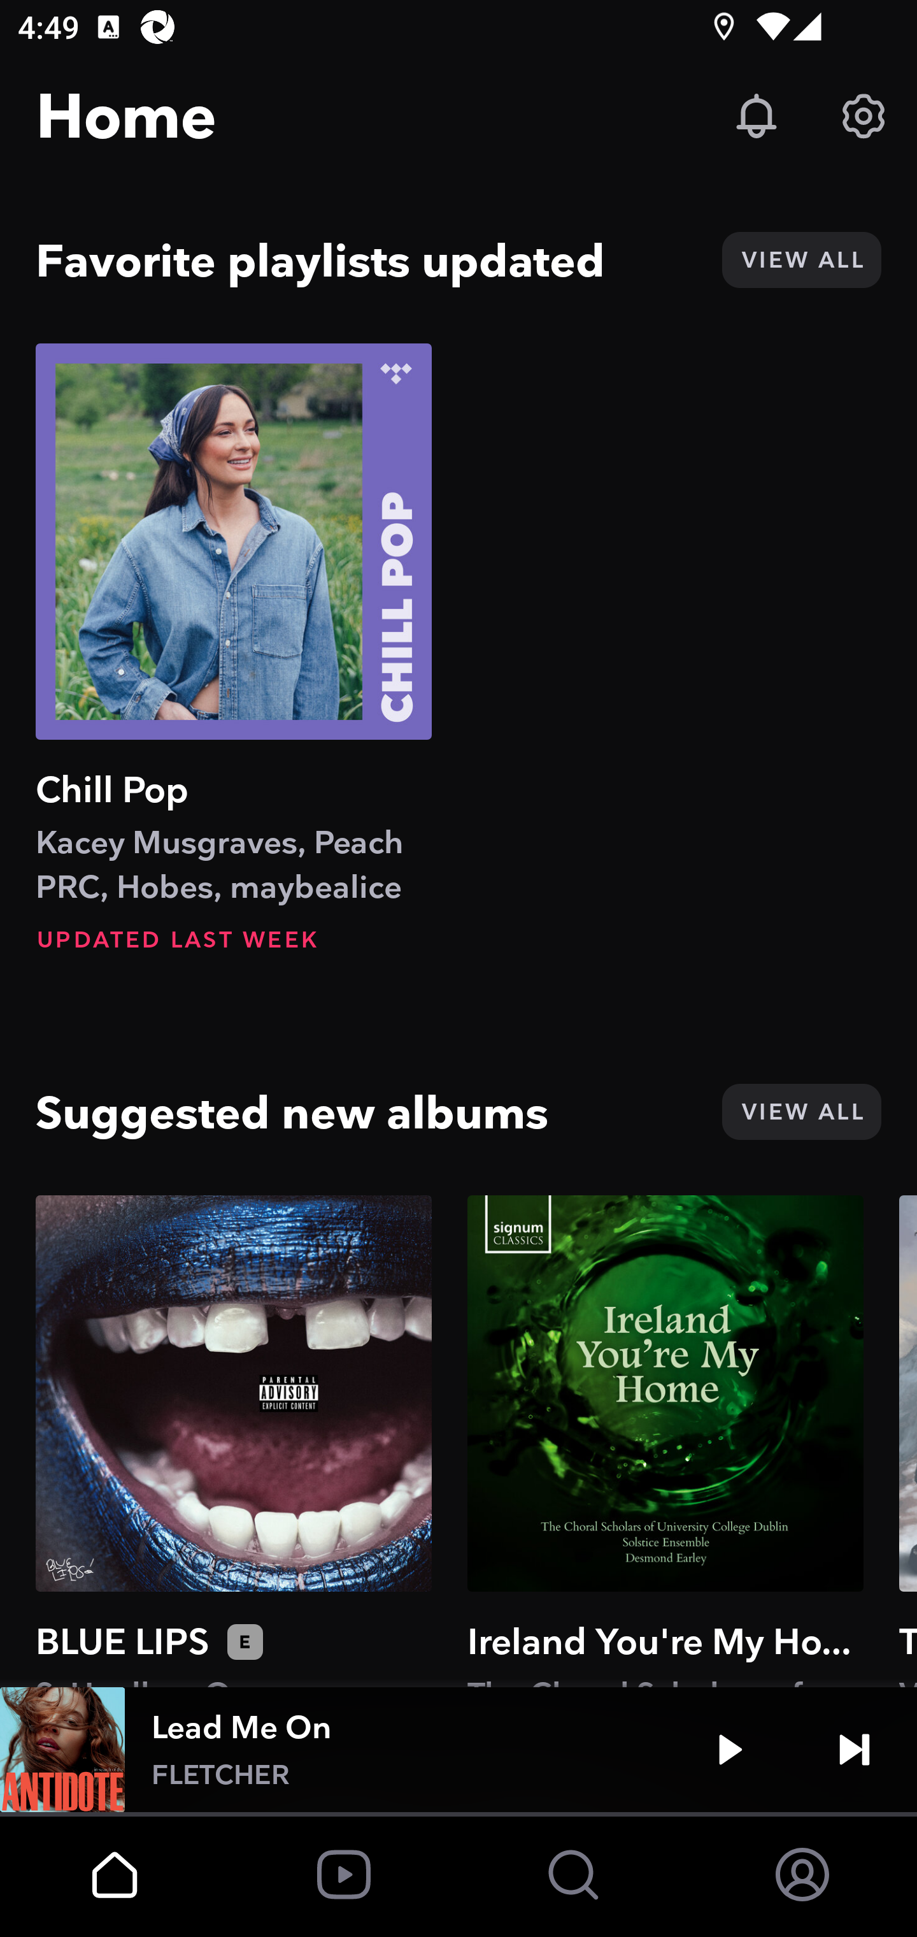 The height and width of the screenshot is (1937, 917). I want to click on Lead Me On FLETCHER Play, so click(458, 1750).